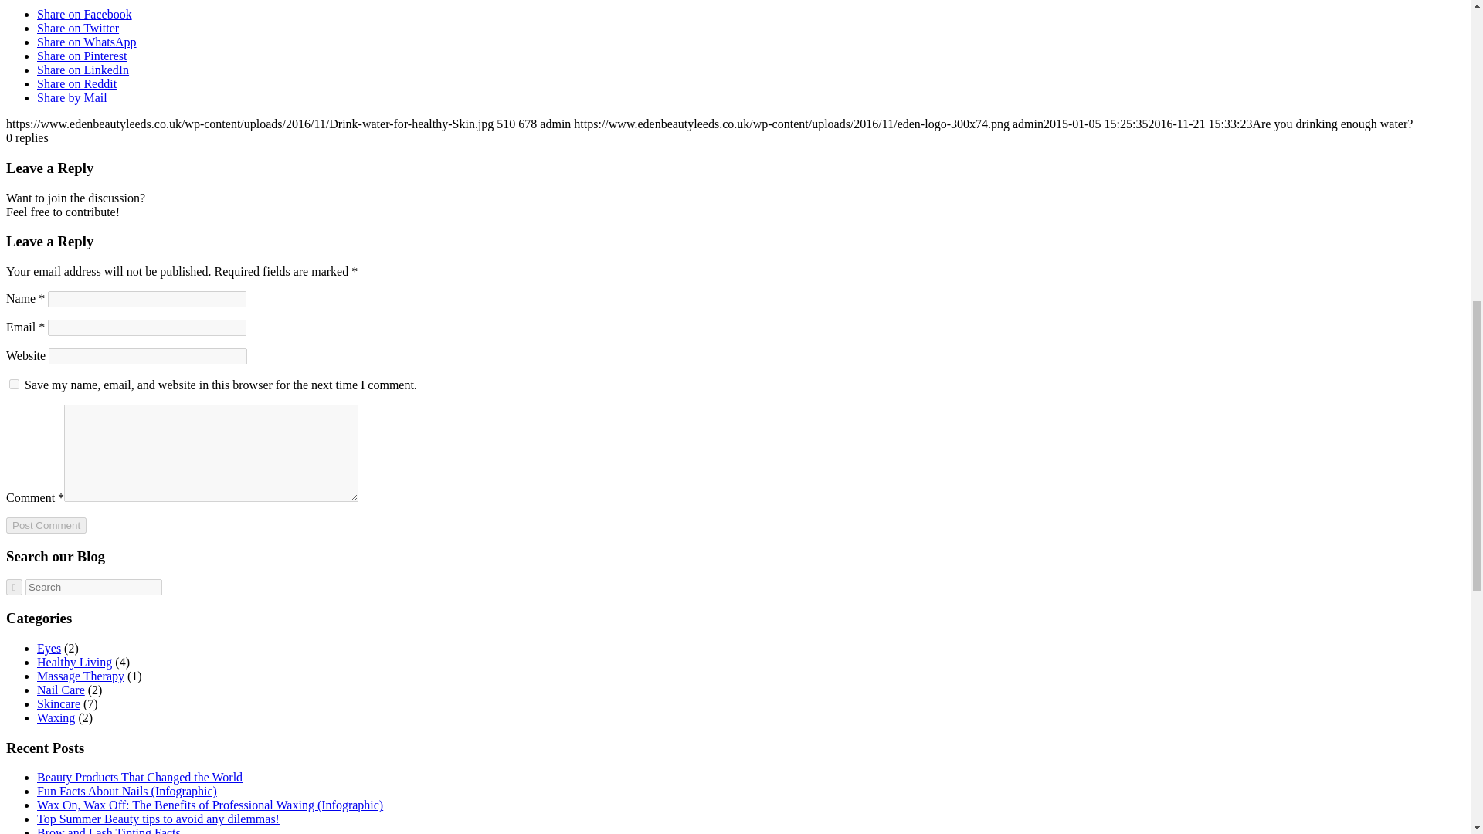 The image size is (1483, 834). What do you see at coordinates (82, 56) in the screenshot?
I see `Share on Pinterest` at bounding box center [82, 56].